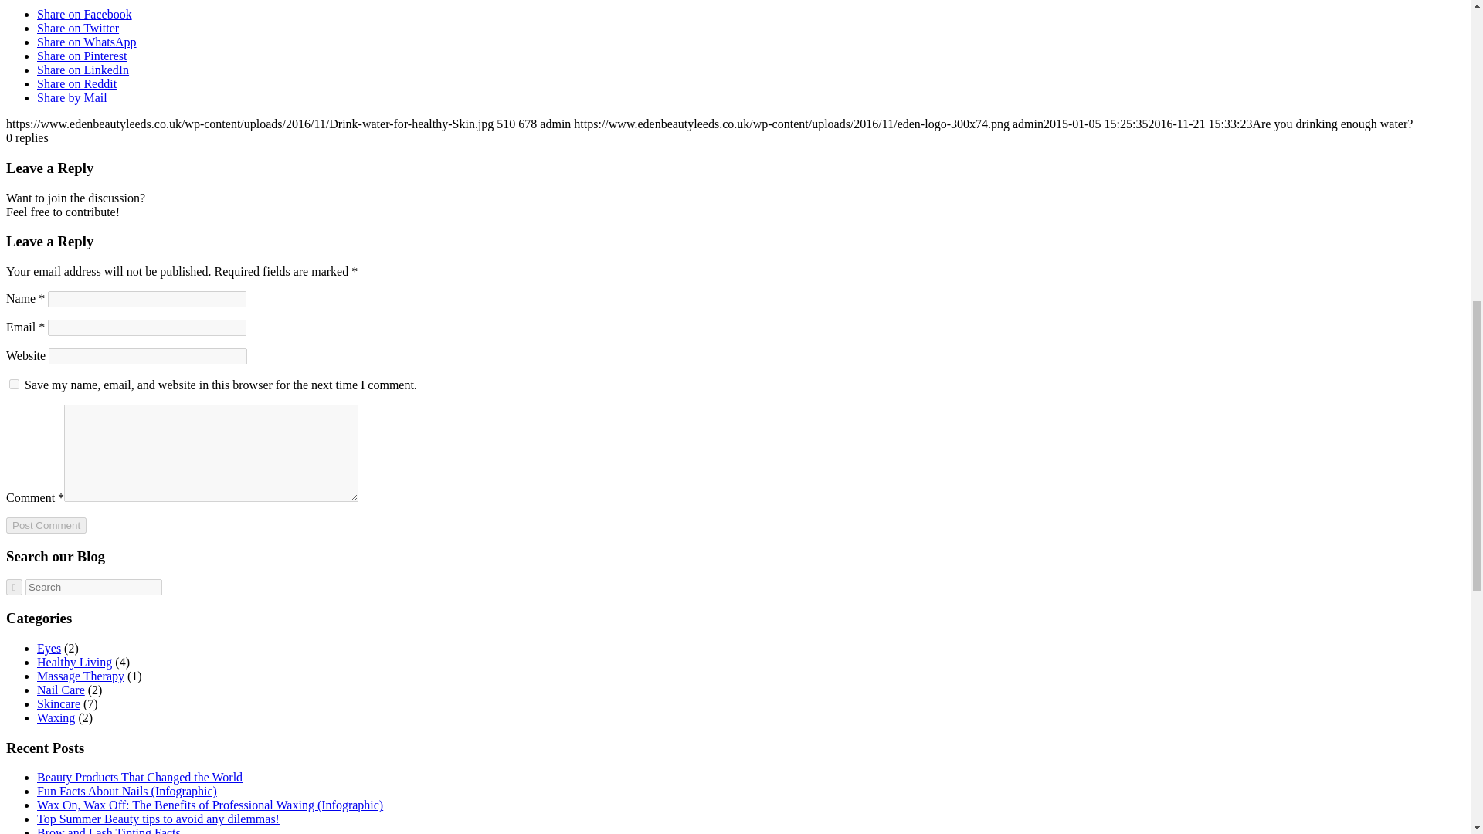 The image size is (1483, 834). What do you see at coordinates (82, 56) in the screenshot?
I see `Share on Pinterest` at bounding box center [82, 56].